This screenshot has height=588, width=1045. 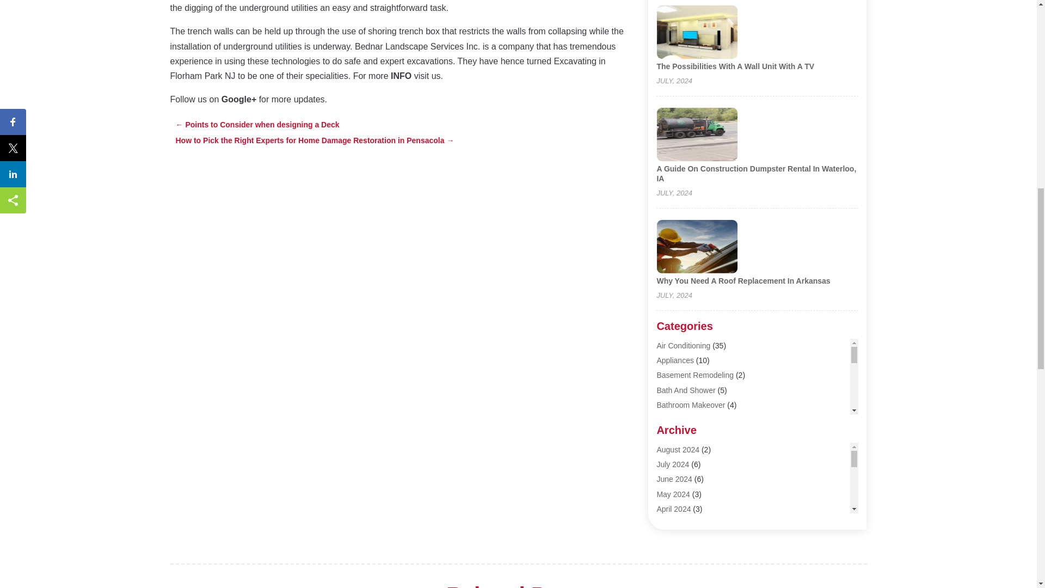 What do you see at coordinates (735, 66) in the screenshot?
I see `The Possibilities With A Wall Unit With A TV` at bounding box center [735, 66].